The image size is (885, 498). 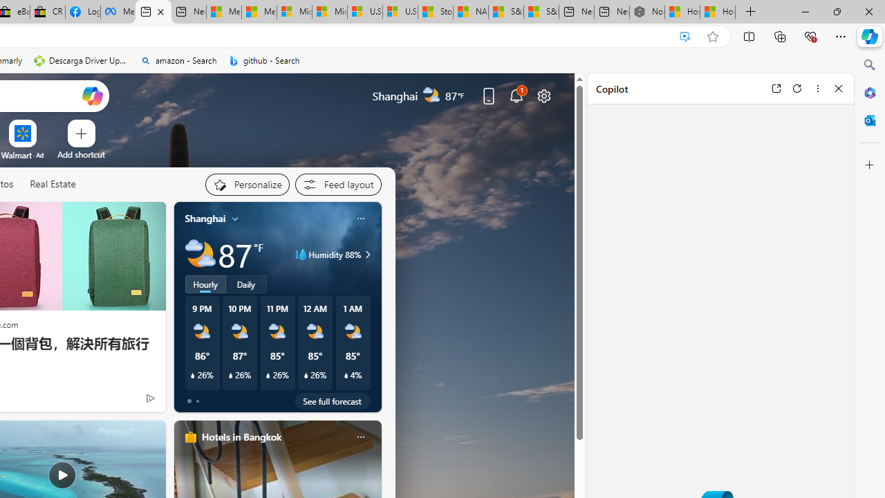 I want to click on Page settings, so click(x=543, y=95).